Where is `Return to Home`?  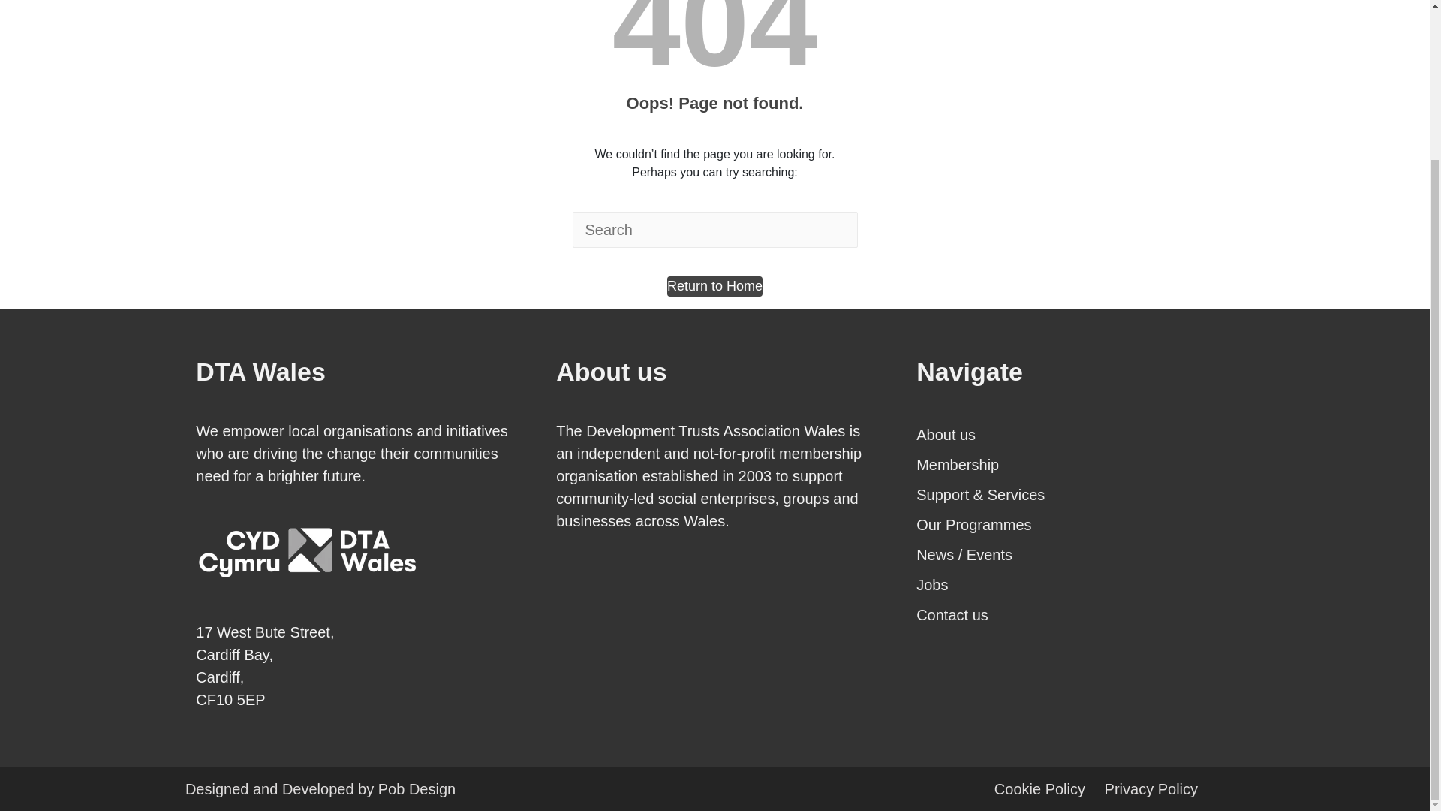 Return to Home is located at coordinates (714, 287).